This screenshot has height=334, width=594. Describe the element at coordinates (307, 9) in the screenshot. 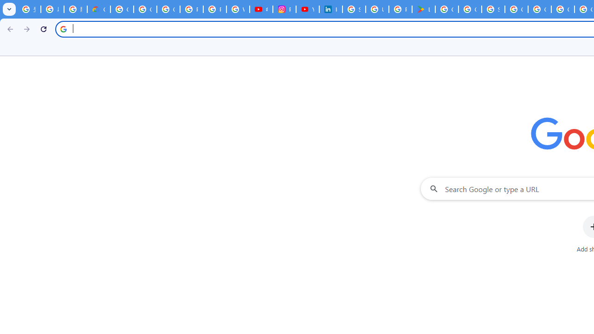

I see `YouTube Culture & Trends - On The Rise: Handcam Videos` at that location.